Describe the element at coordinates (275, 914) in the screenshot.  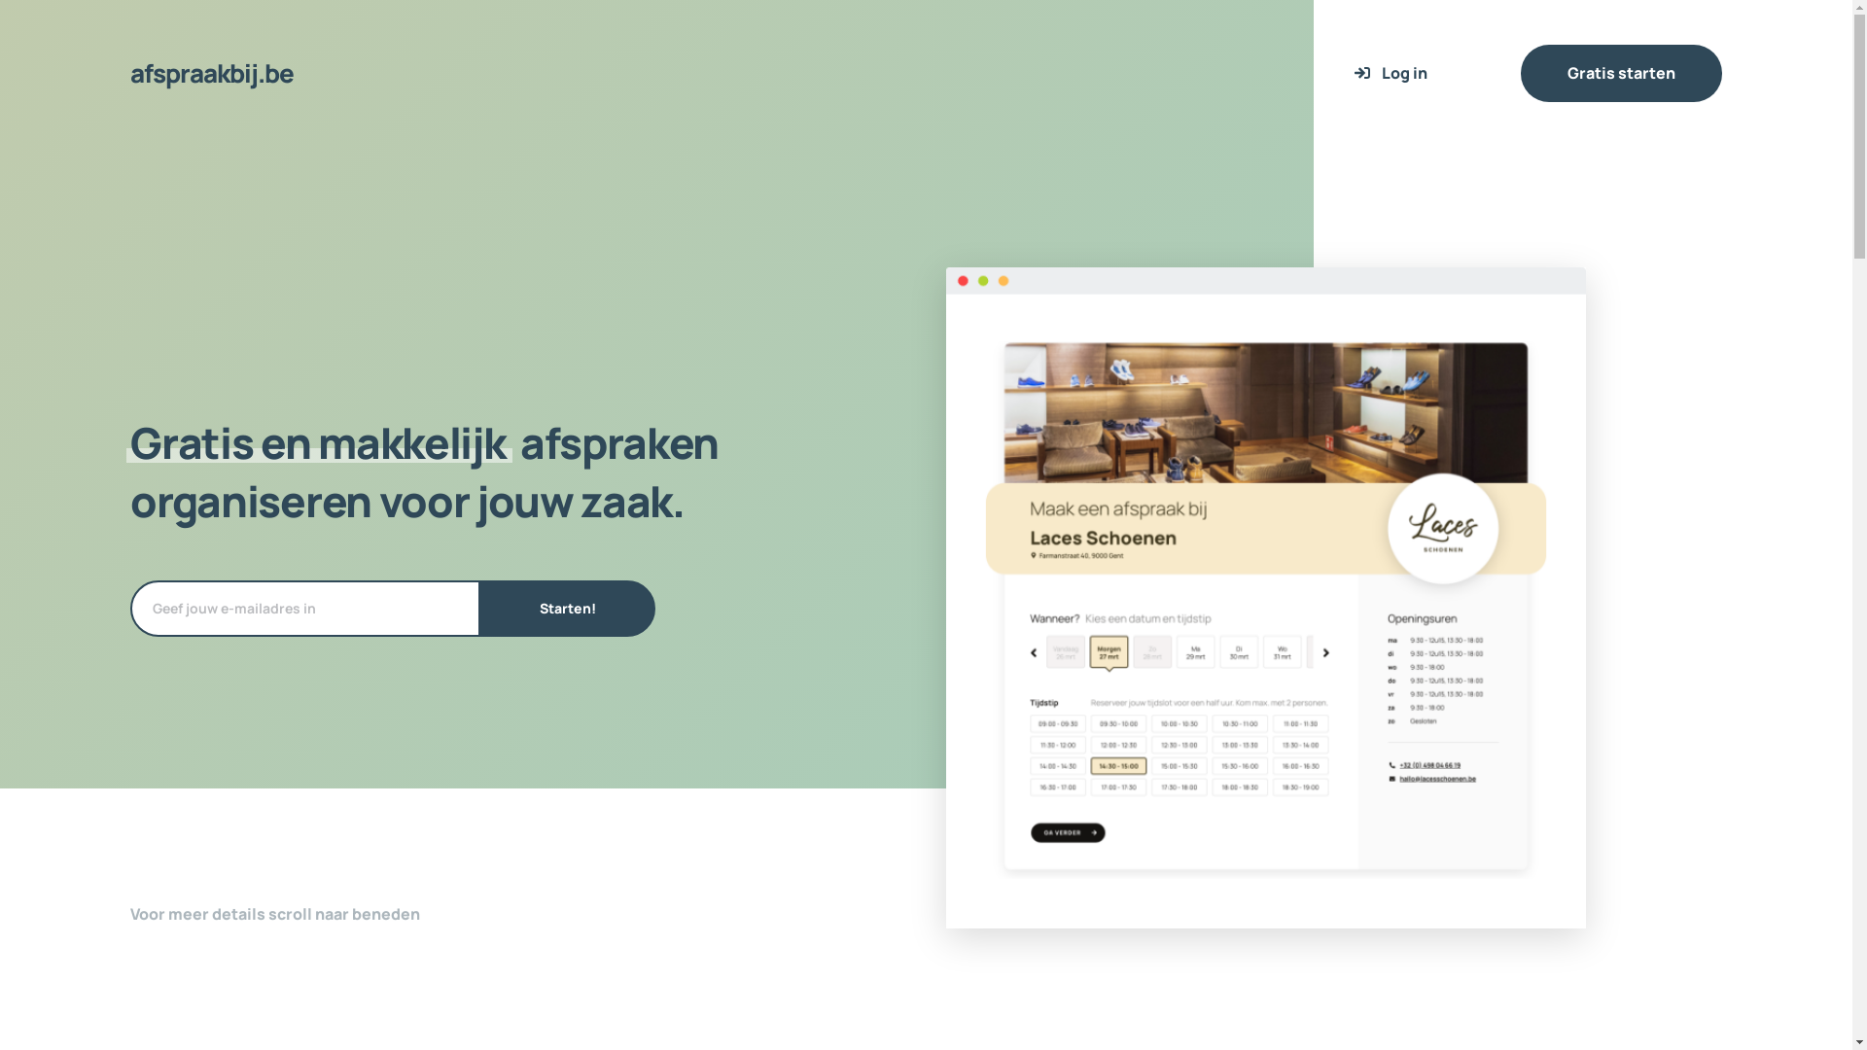
I see `Voor meer details scroll naar beneden` at that location.